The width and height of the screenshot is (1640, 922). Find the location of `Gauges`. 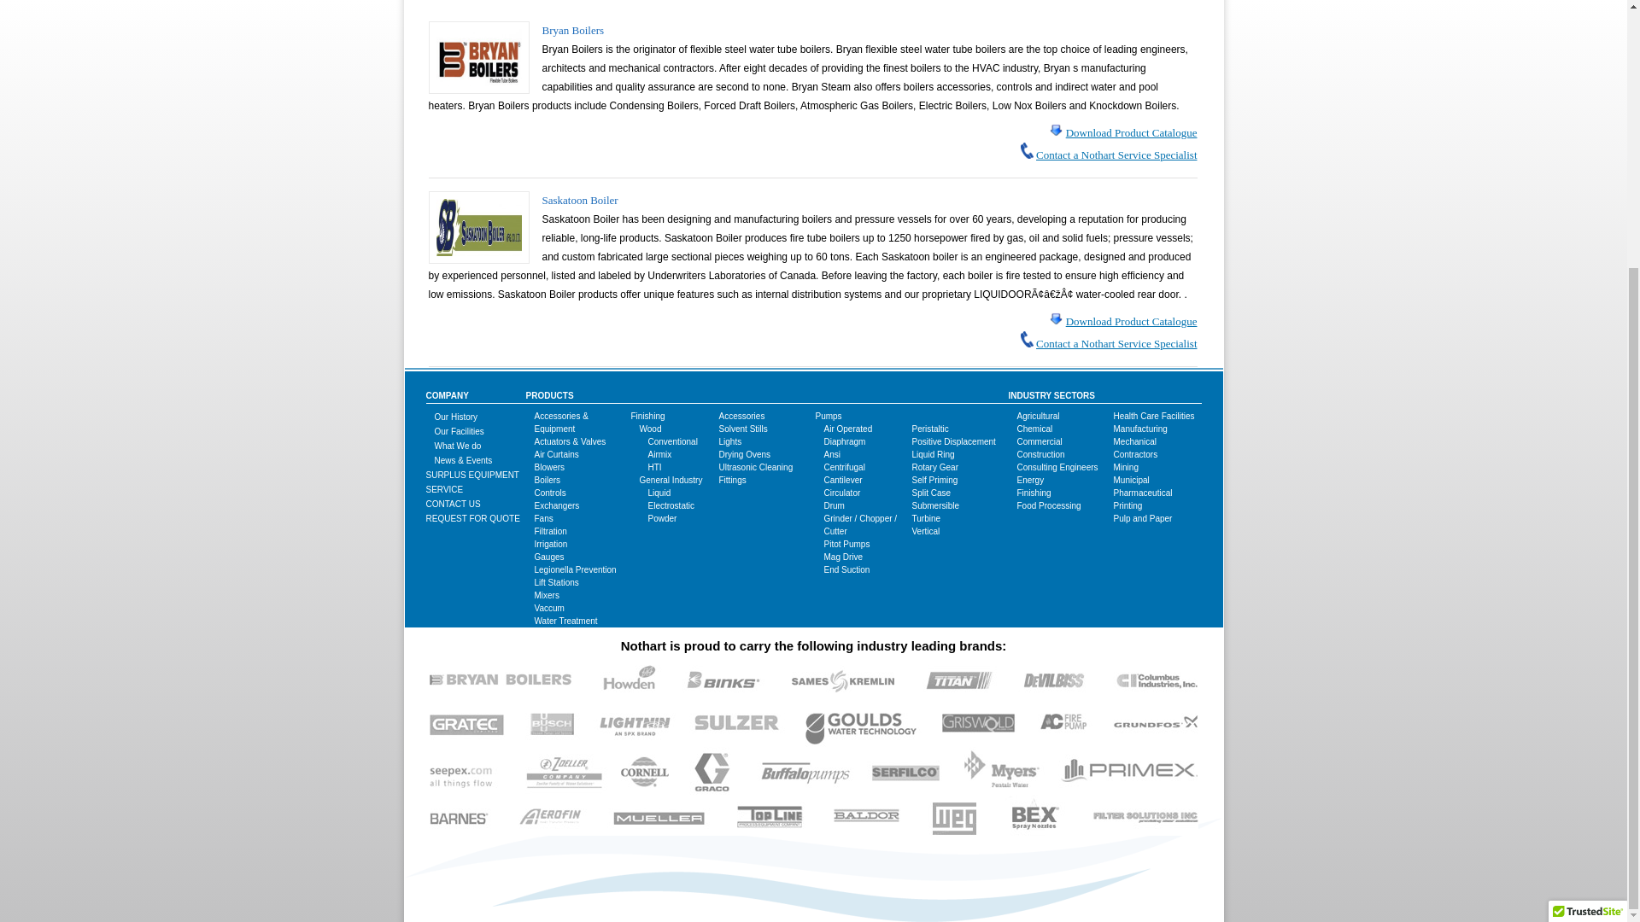

Gauges is located at coordinates (548, 557).